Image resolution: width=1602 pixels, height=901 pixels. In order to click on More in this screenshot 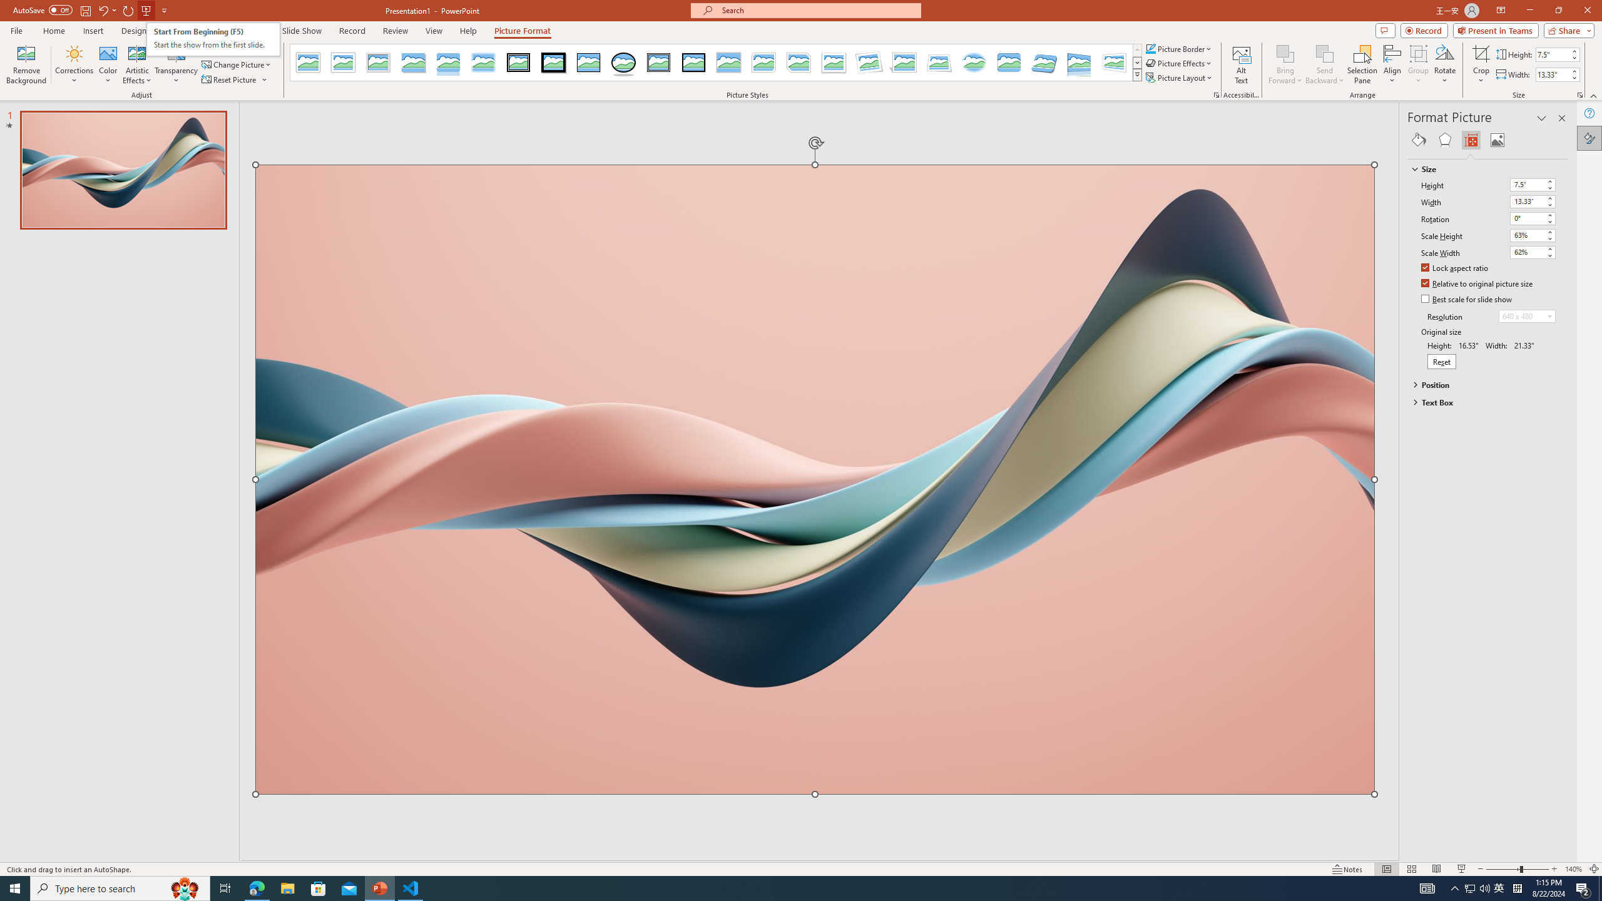, I will do `click(1574, 71)`.